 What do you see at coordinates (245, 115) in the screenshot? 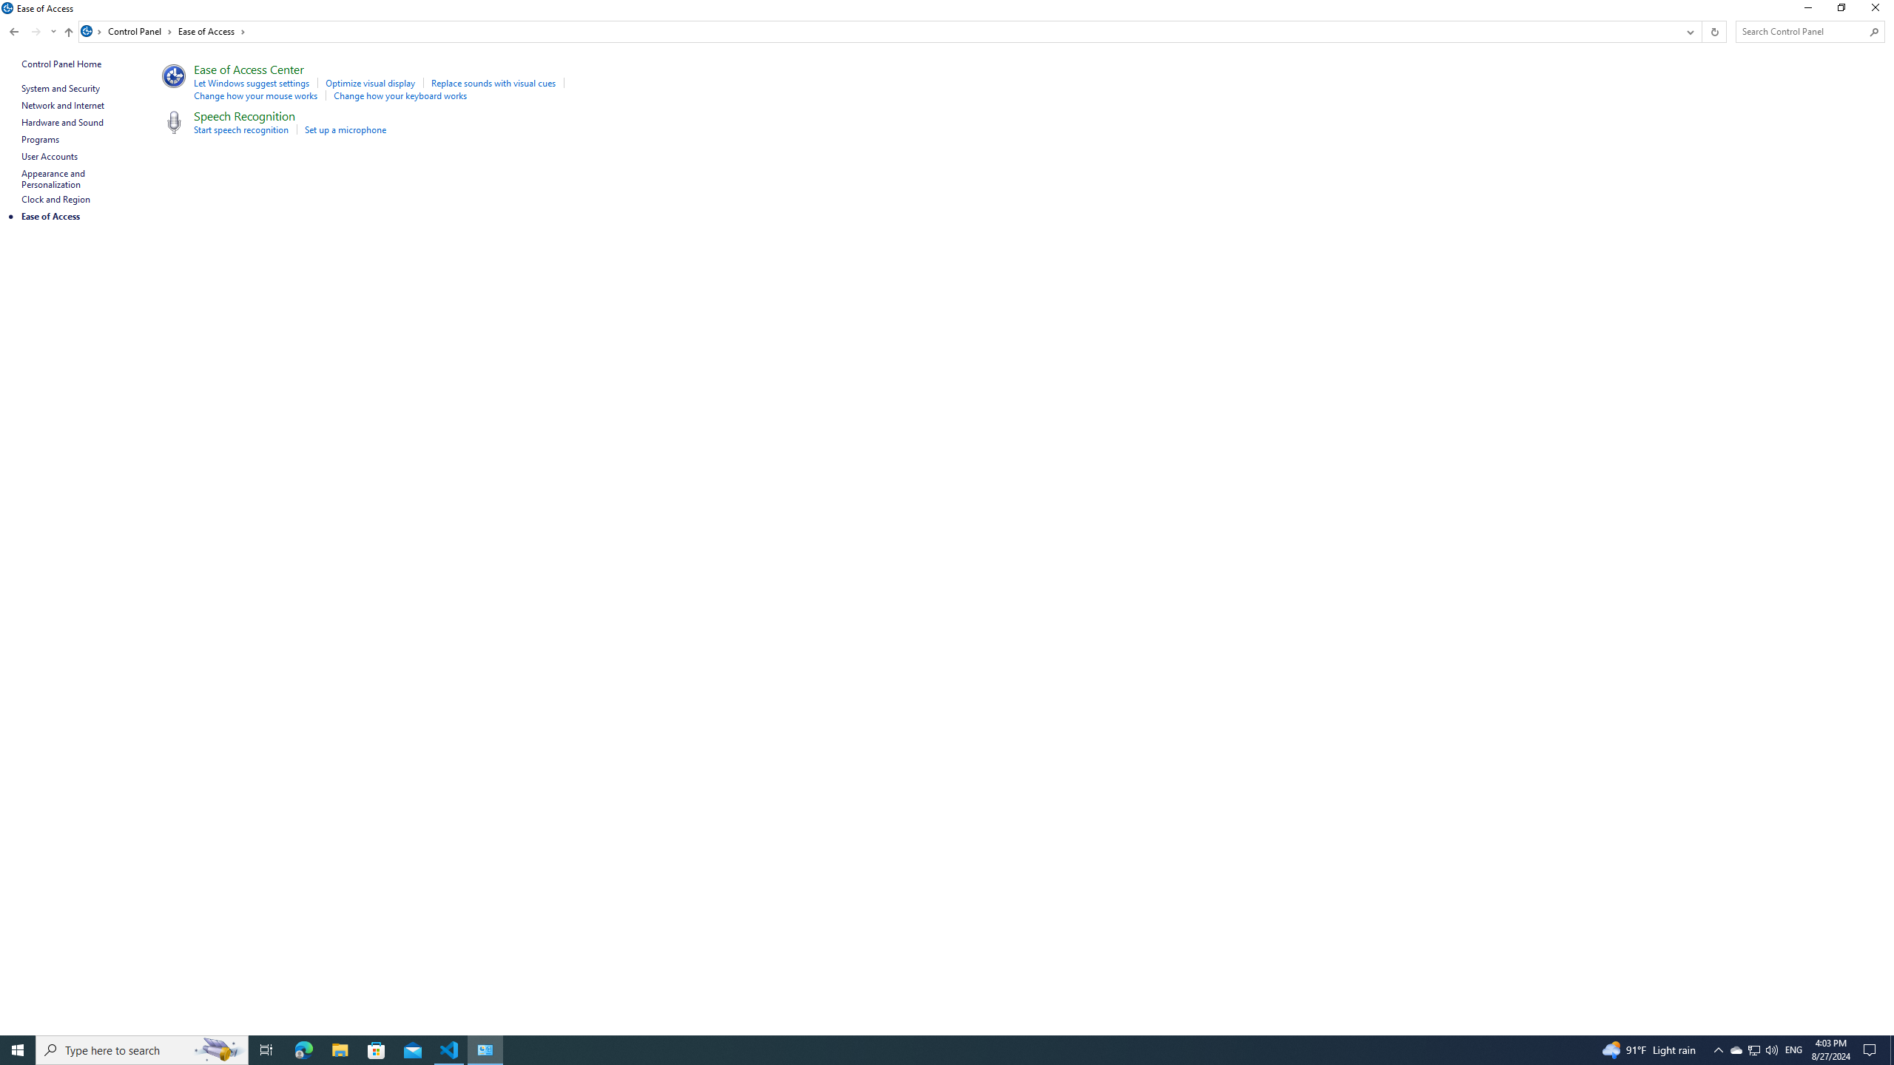
I see `Speech Recognition` at bounding box center [245, 115].